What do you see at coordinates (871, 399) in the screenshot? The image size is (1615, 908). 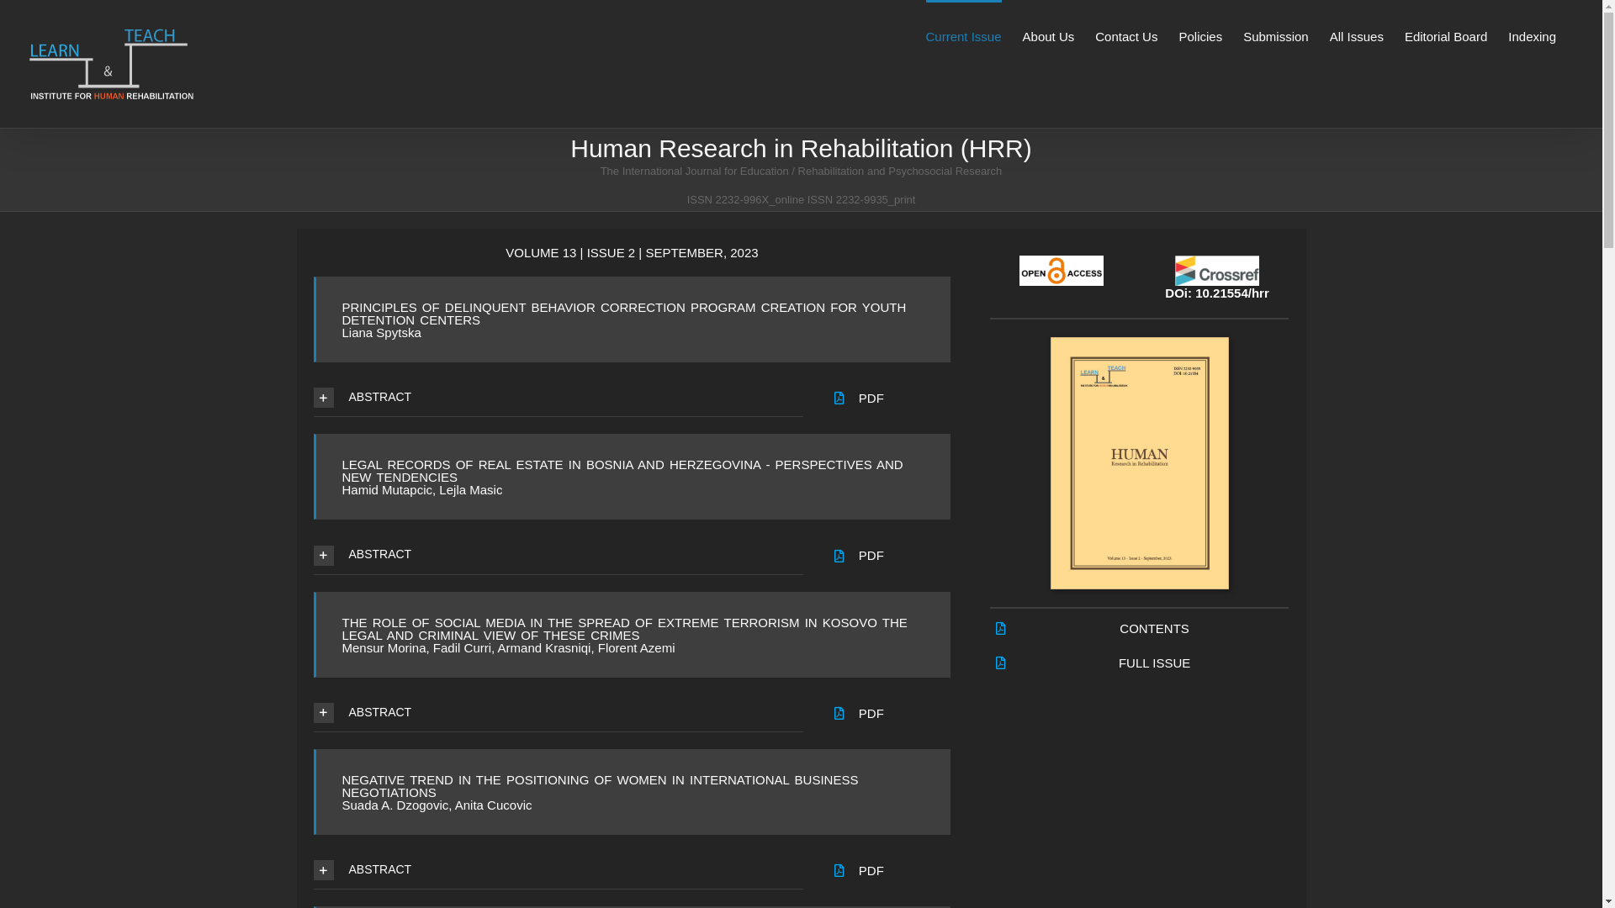 I see `PDF` at bounding box center [871, 399].